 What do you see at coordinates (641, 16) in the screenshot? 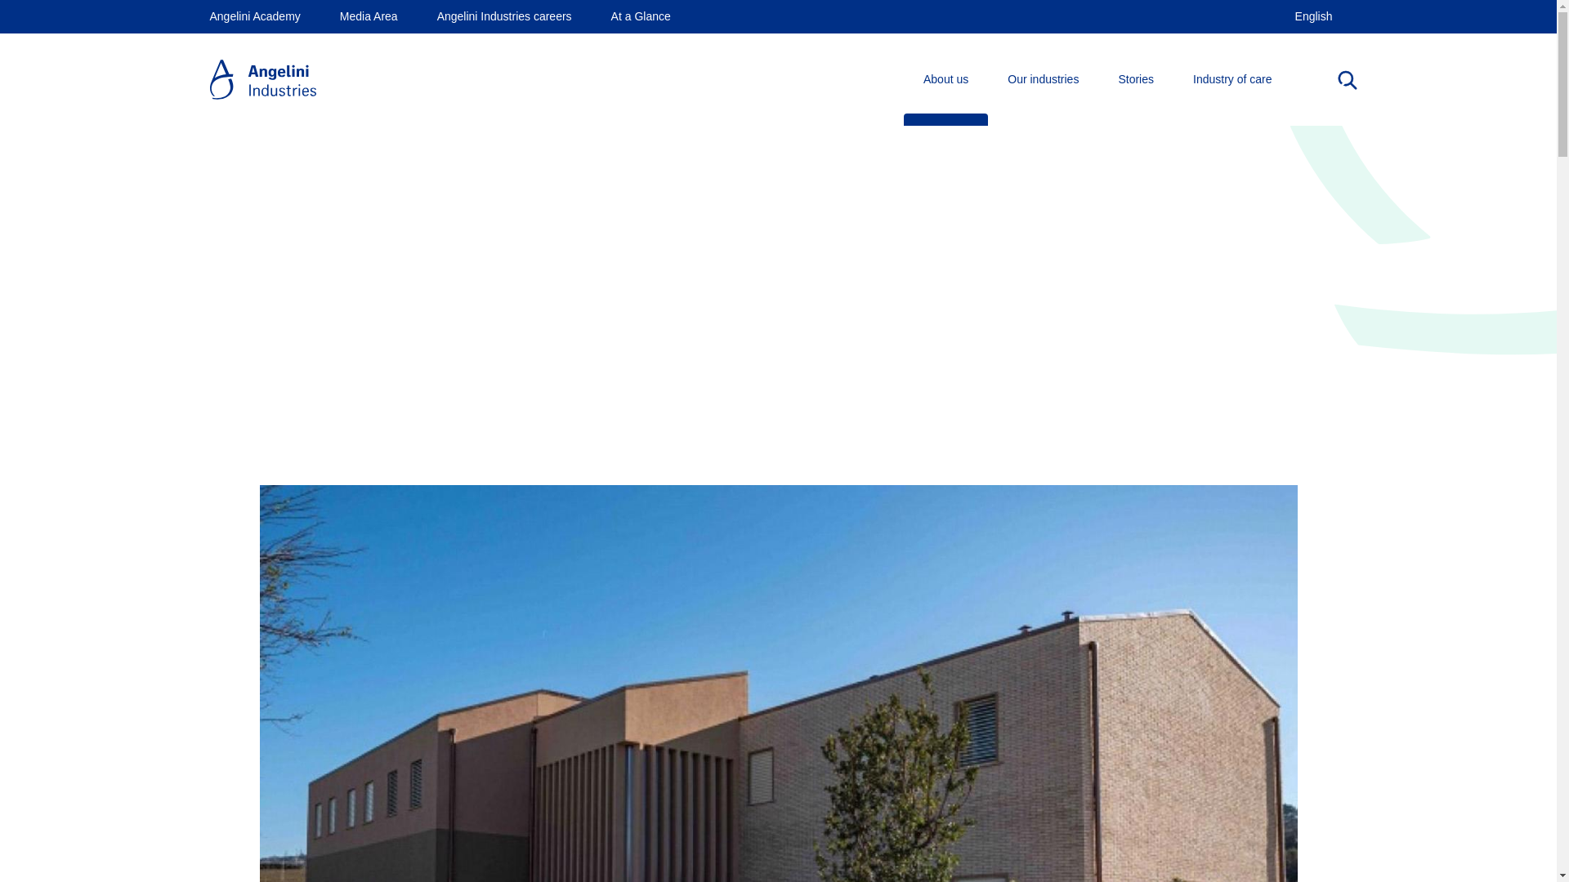
I see `At a Glance` at bounding box center [641, 16].